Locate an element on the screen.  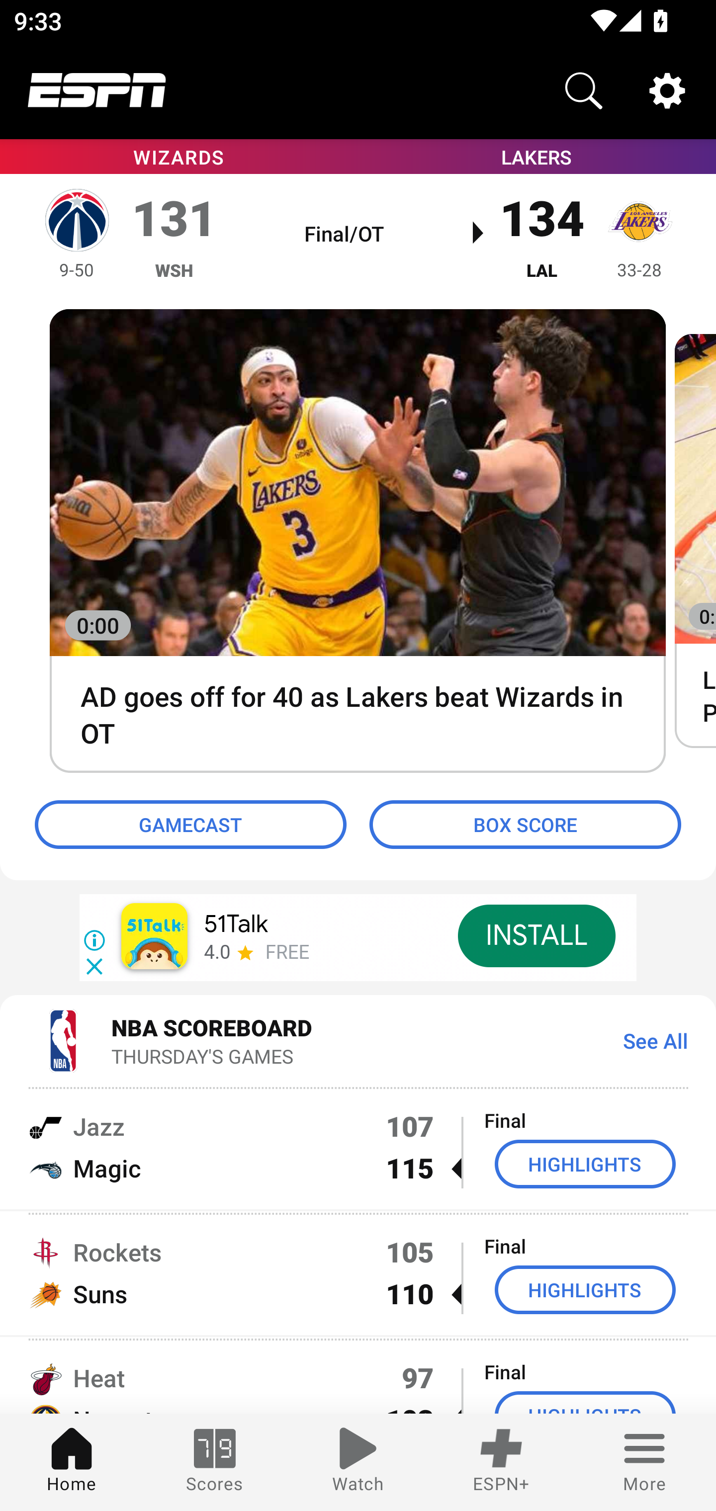
Jazz 107 Final Magic 115  HIGHLIGHTS is located at coordinates (358, 1147).